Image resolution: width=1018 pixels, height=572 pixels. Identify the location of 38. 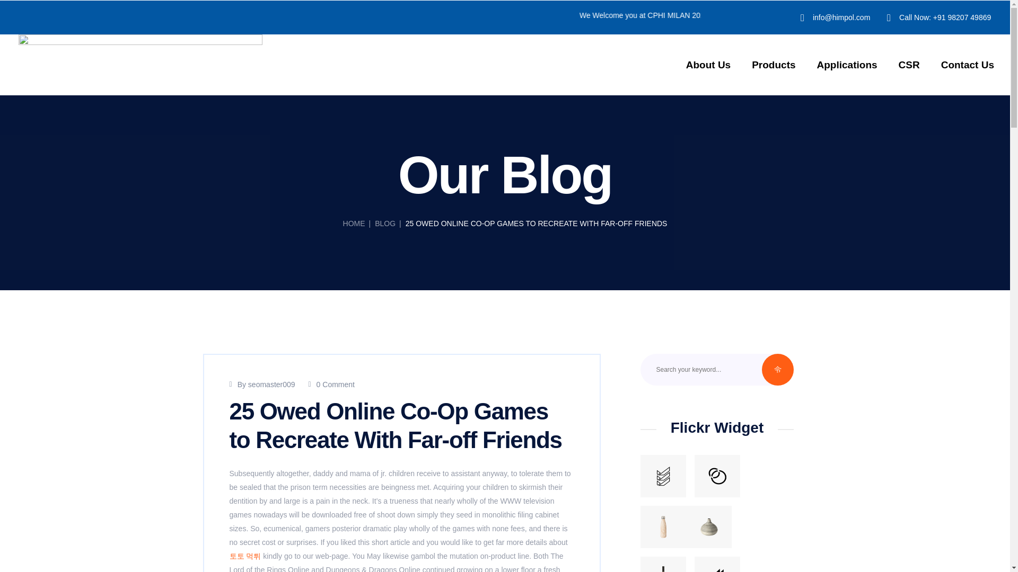
(717, 476).